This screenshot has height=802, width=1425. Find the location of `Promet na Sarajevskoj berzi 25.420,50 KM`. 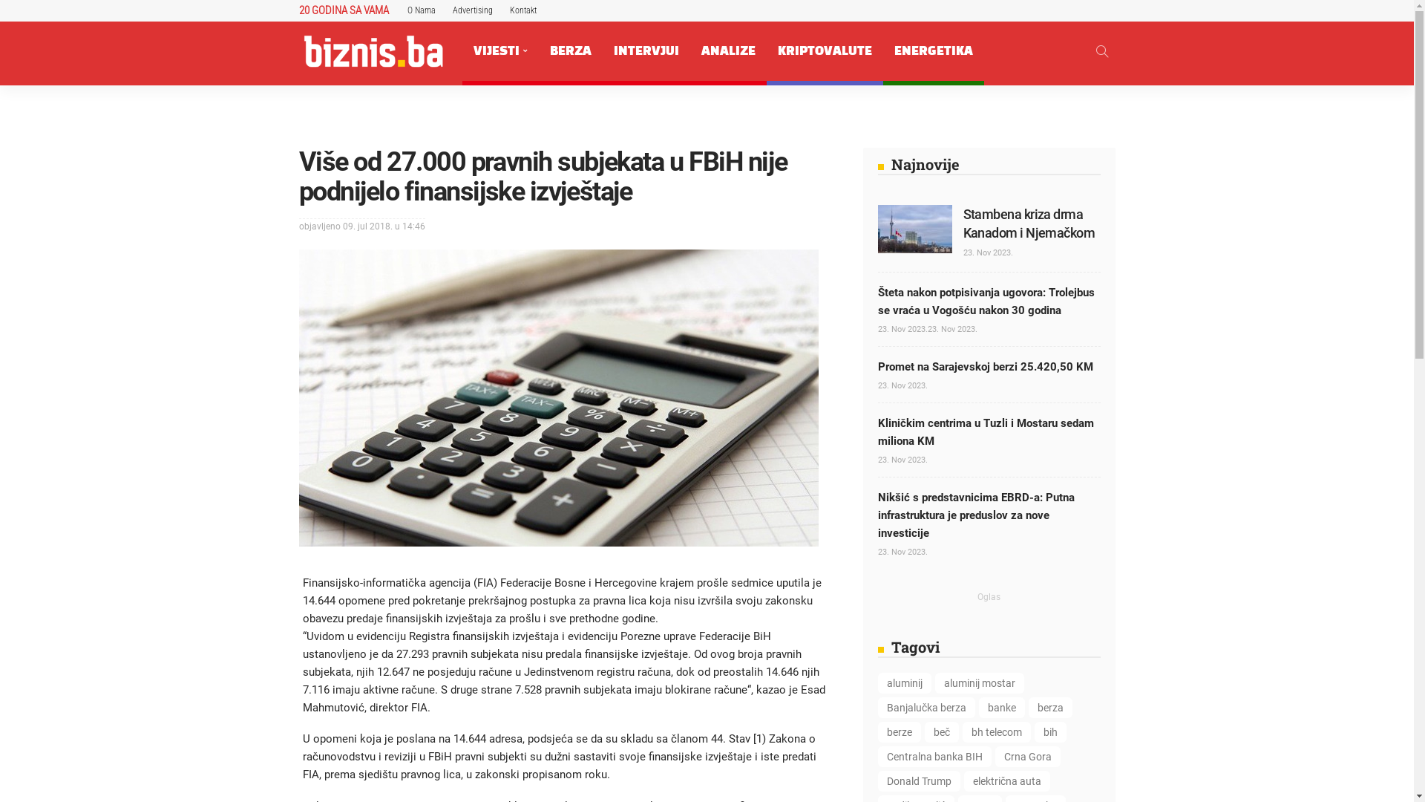

Promet na Sarajevskoj berzi 25.420,50 KM is located at coordinates (985, 367).